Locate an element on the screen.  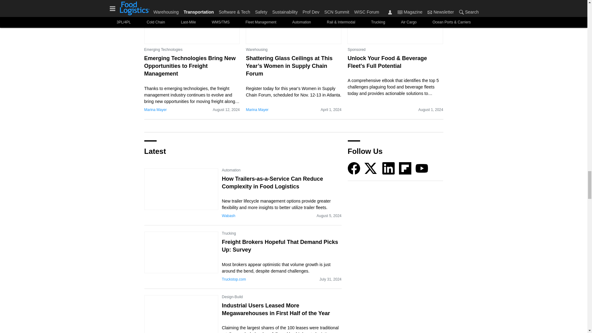
YouTube icon is located at coordinates (422, 168).